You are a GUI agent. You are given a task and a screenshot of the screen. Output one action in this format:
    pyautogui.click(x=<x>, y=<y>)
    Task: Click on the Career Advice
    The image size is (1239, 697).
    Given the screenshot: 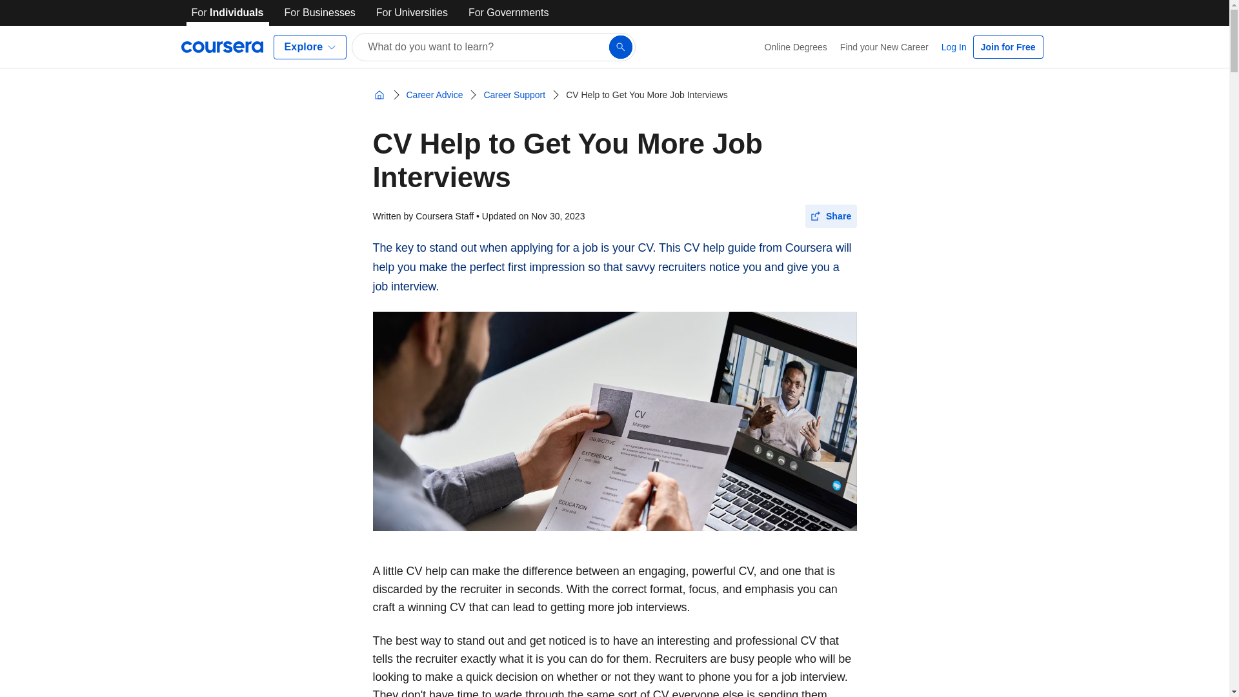 What is the action you would take?
    pyautogui.click(x=435, y=94)
    